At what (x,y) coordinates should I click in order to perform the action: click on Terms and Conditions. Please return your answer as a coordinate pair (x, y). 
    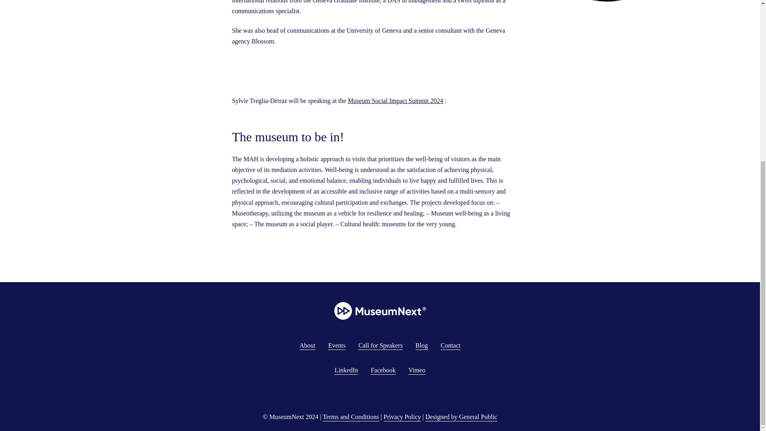
    Looking at the image, I should click on (351, 417).